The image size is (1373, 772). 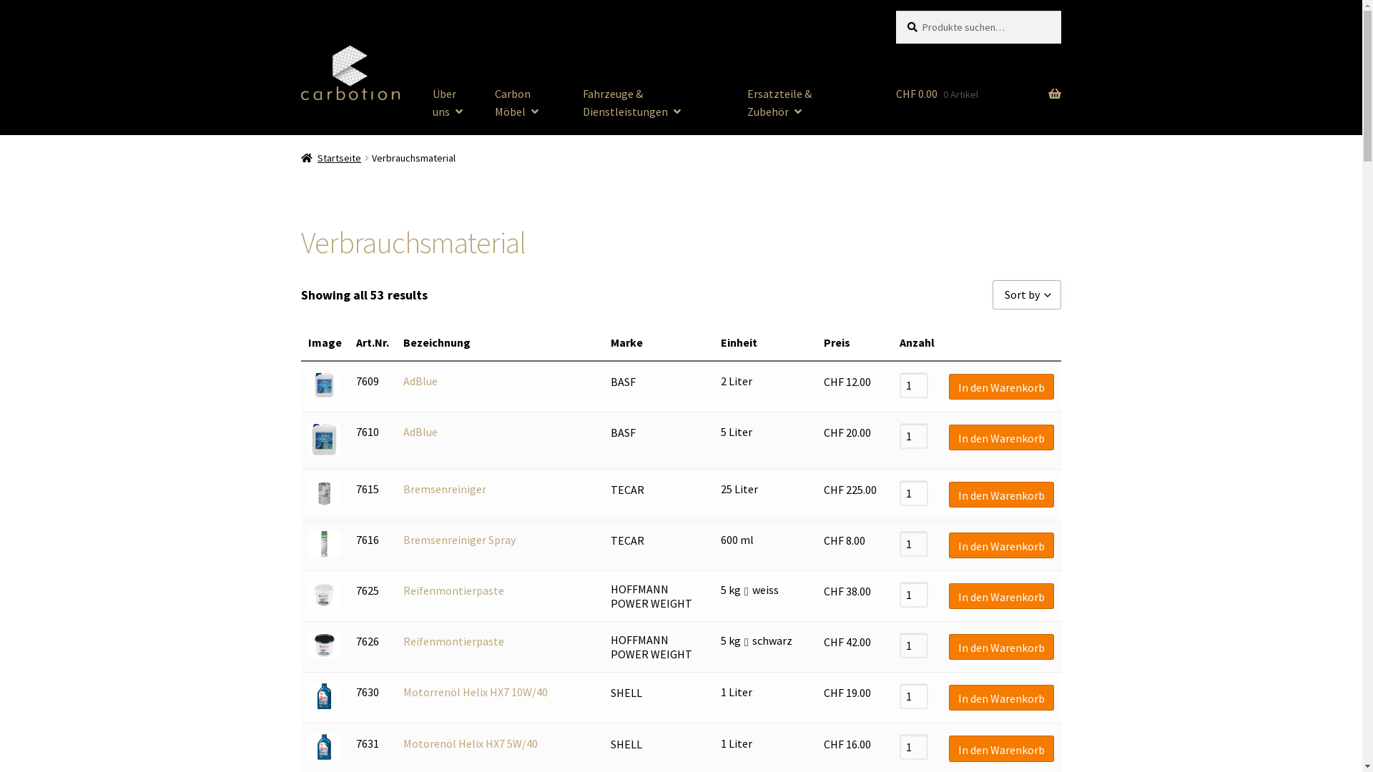 I want to click on 50-Bild 4, so click(x=325, y=544).